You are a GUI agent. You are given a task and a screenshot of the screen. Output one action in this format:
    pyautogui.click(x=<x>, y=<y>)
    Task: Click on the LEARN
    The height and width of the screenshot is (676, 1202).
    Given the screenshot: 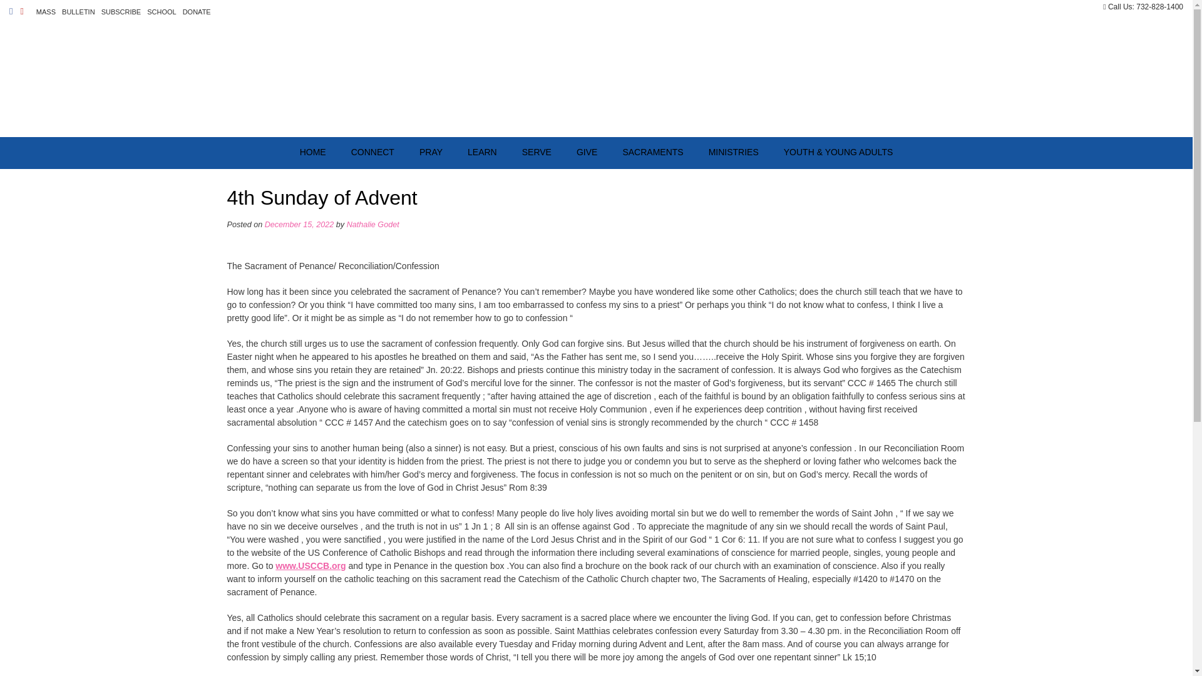 What is the action you would take?
    pyautogui.click(x=482, y=153)
    